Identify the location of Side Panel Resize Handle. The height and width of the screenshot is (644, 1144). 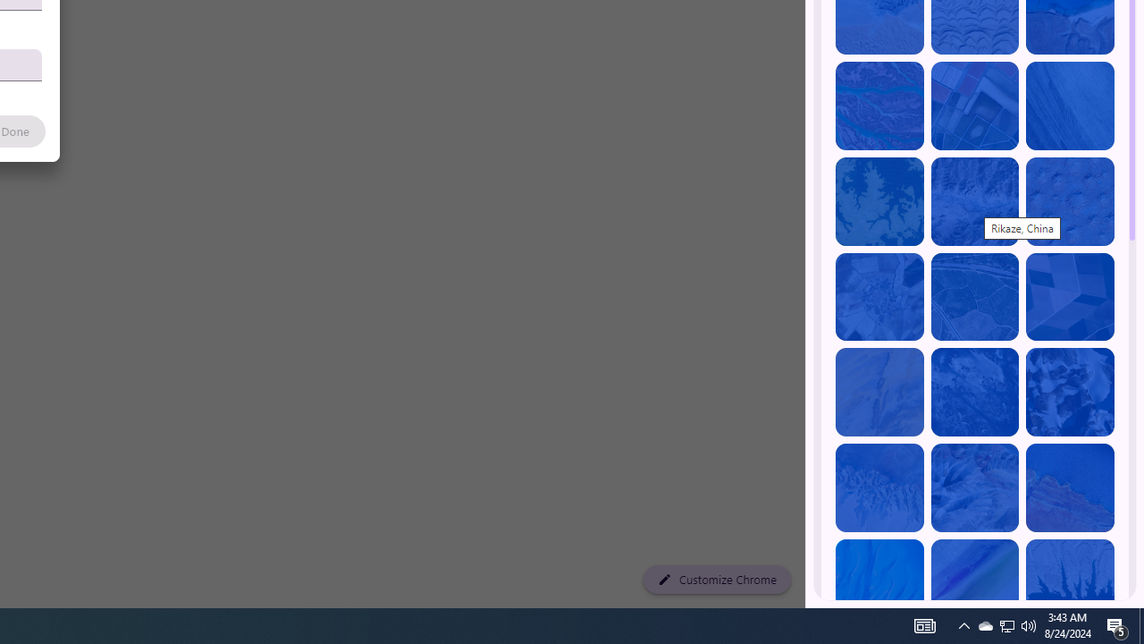
(809, 36).